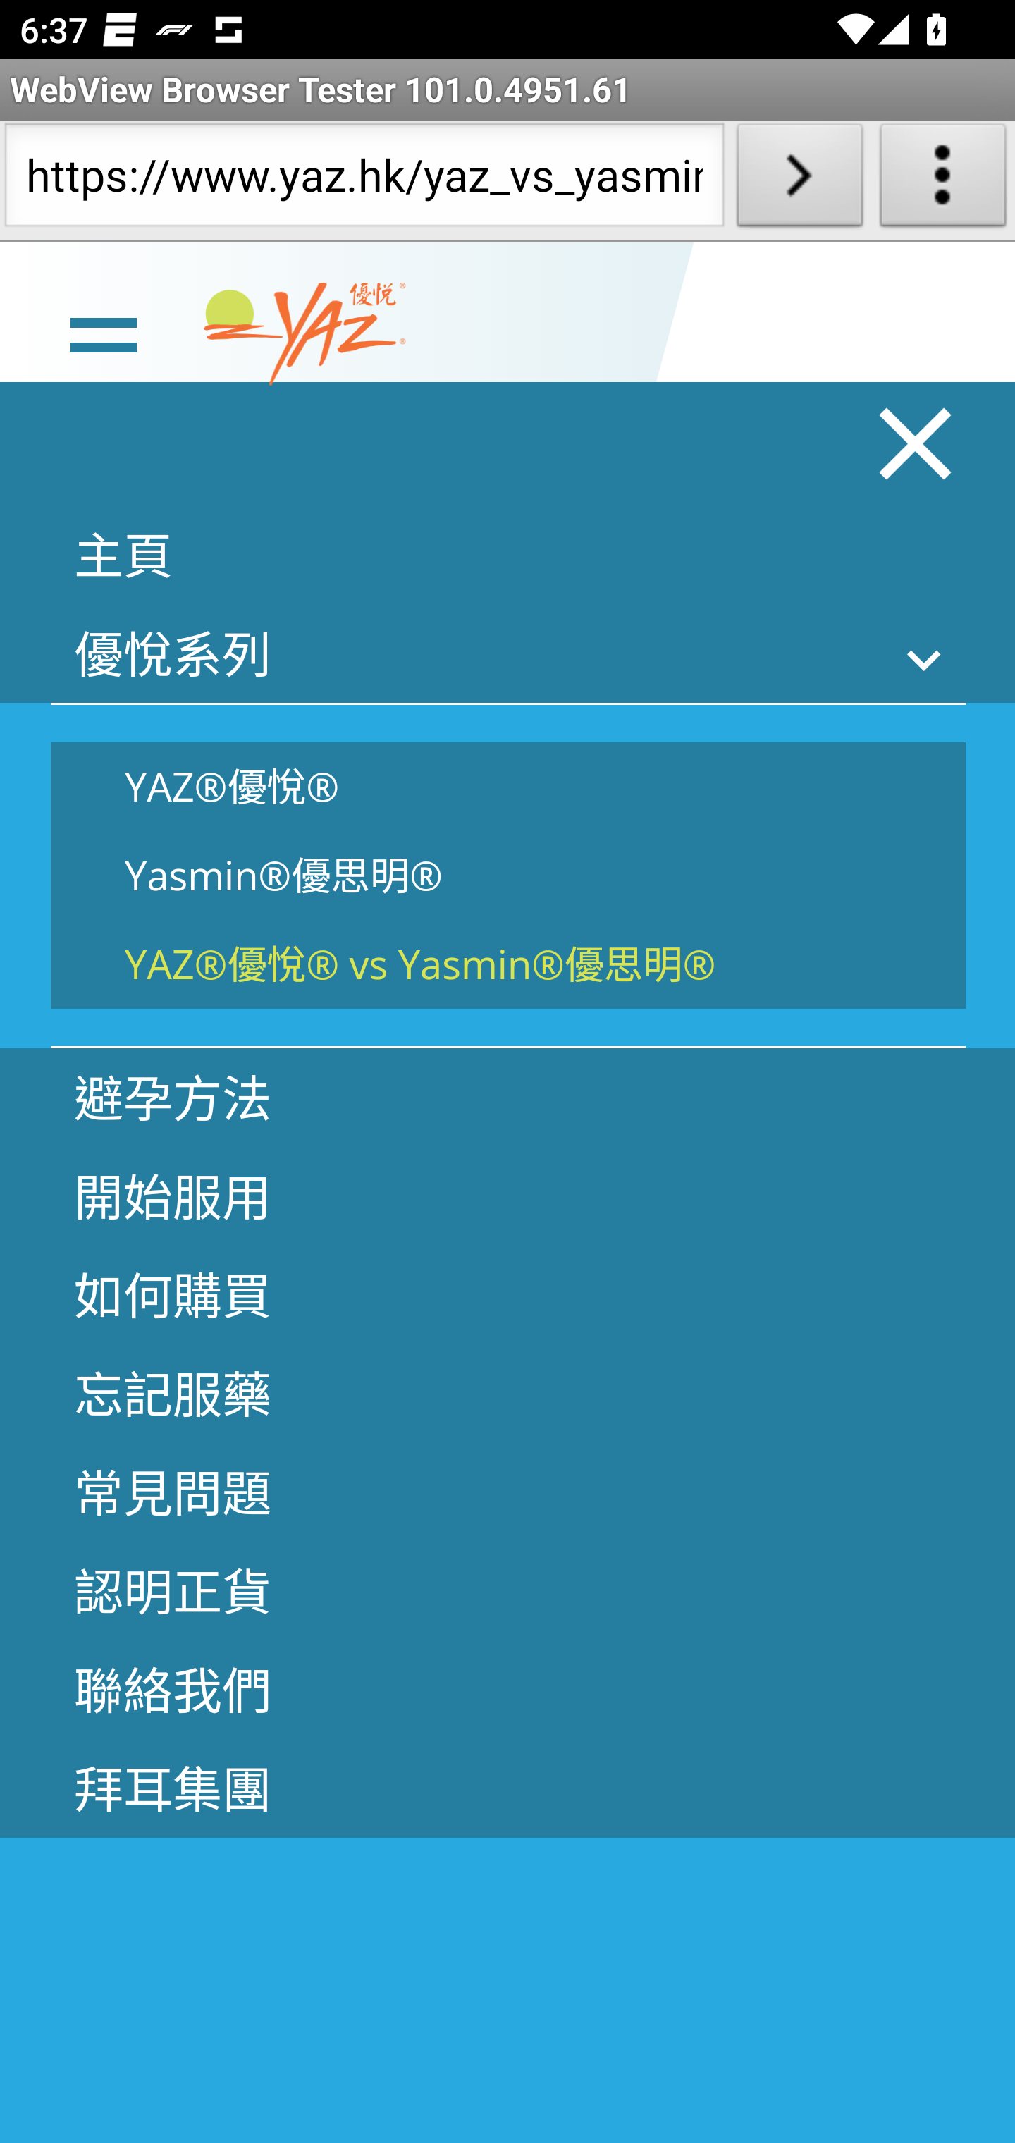 This screenshot has width=1015, height=2143. Describe the element at coordinates (508, 1294) in the screenshot. I see `如何購買` at that location.